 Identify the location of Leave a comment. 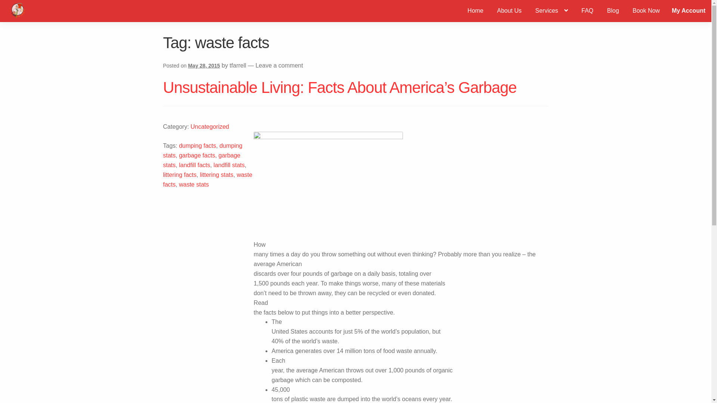
(279, 66).